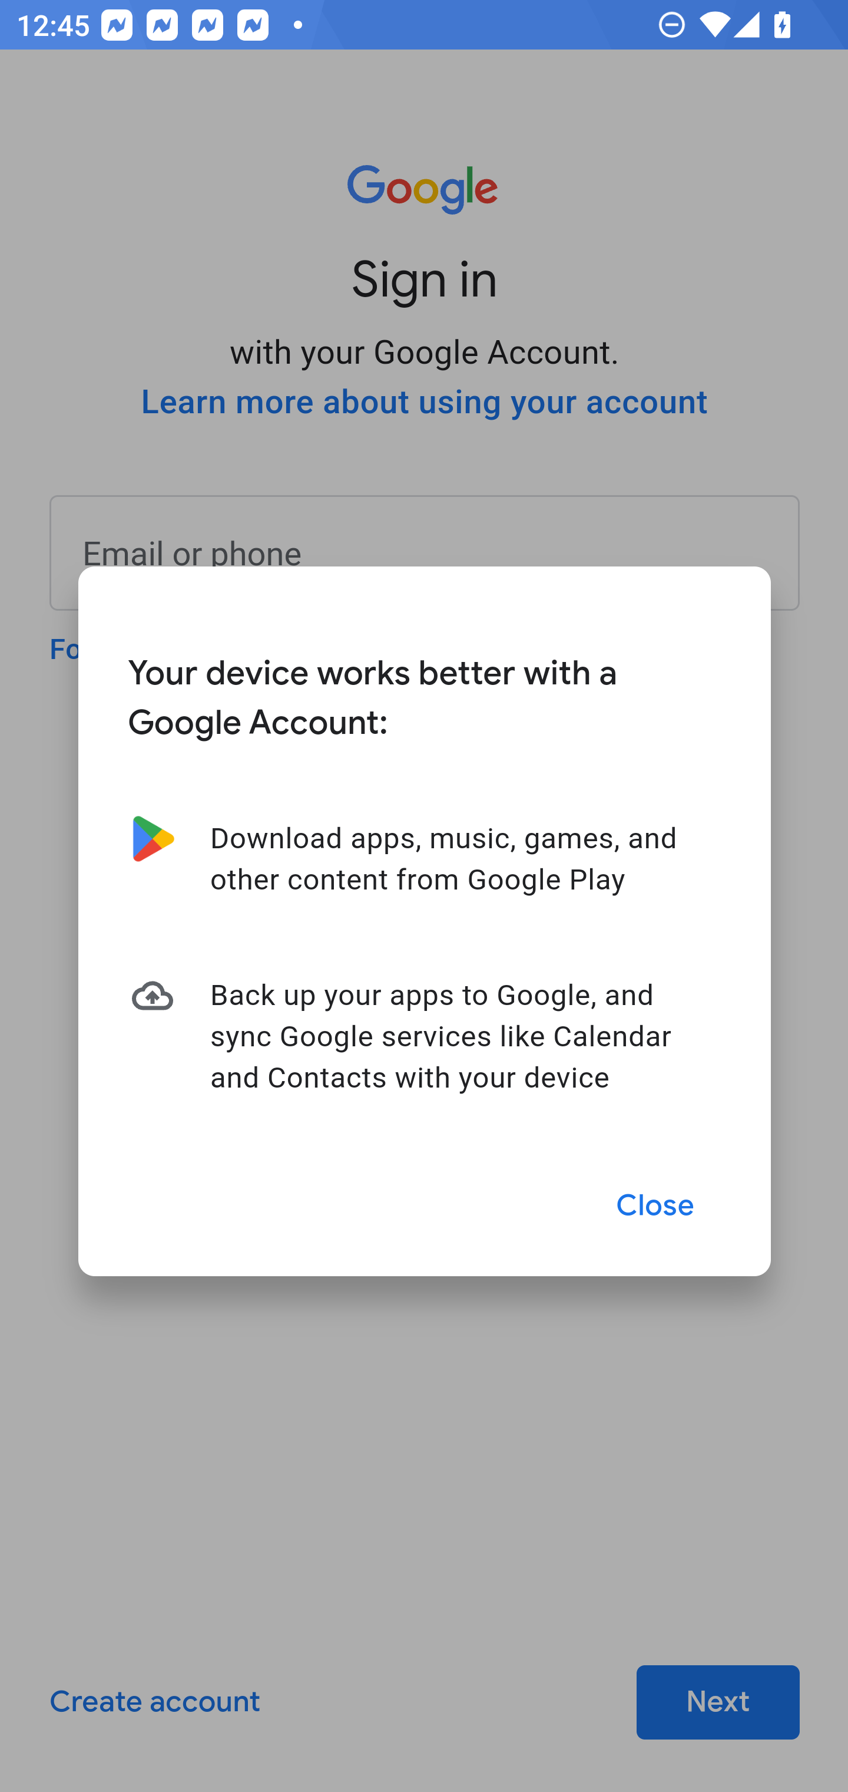 This screenshot has height=1792, width=848. What do you see at coordinates (656, 1206) in the screenshot?
I see `Close` at bounding box center [656, 1206].